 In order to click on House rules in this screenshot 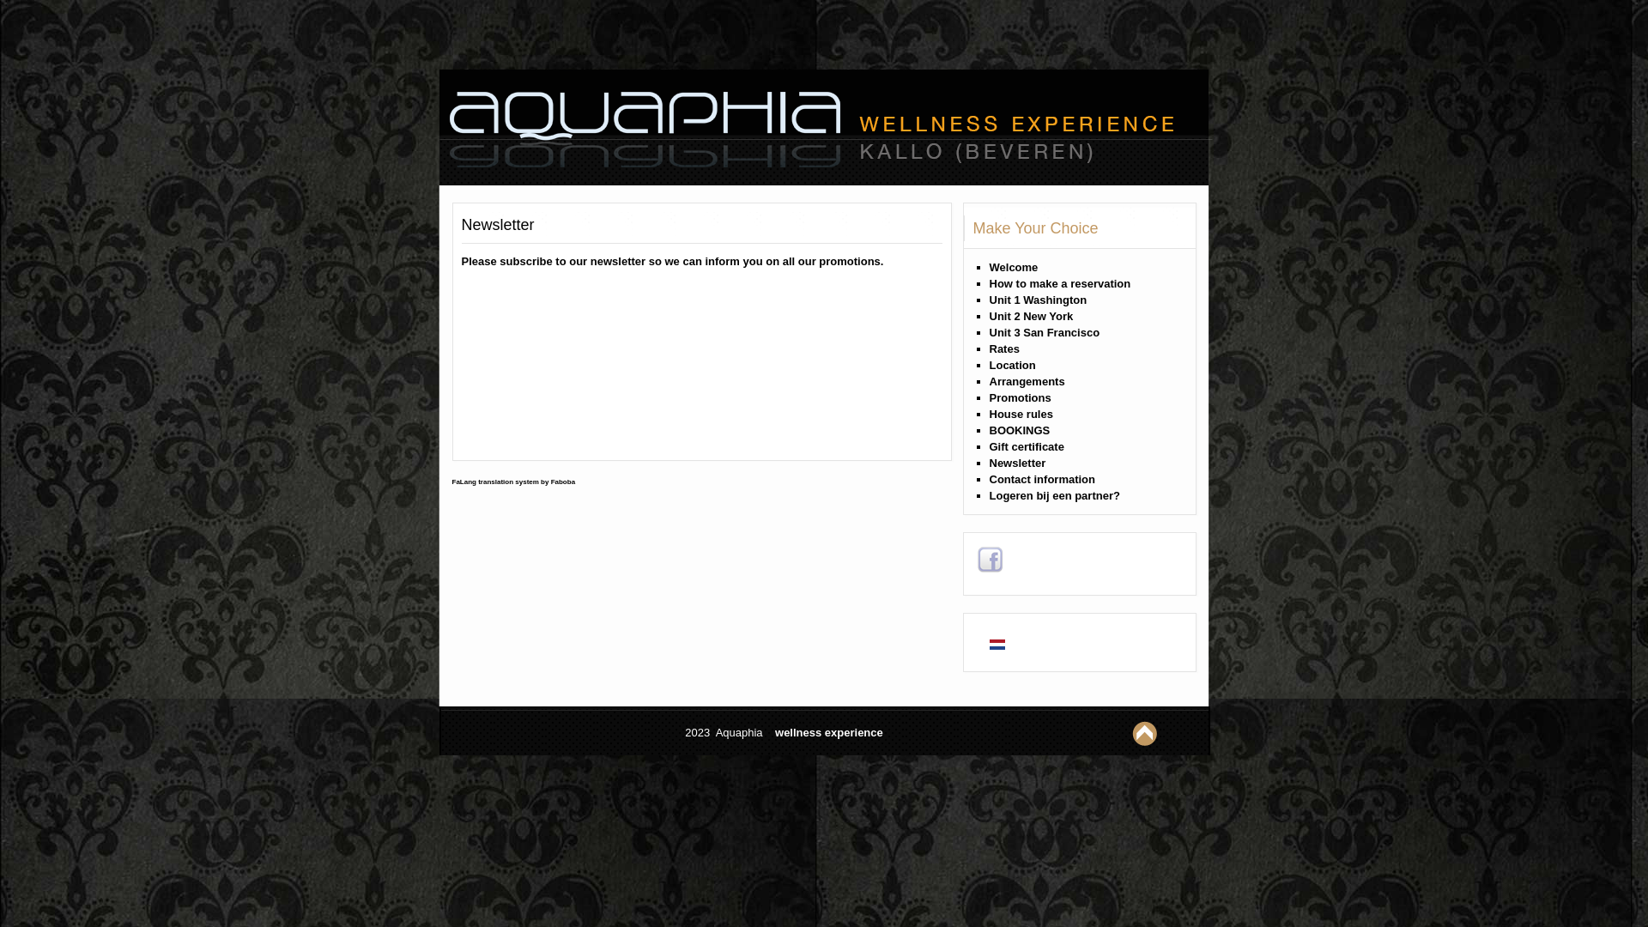, I will do `click(1021, 414)`.